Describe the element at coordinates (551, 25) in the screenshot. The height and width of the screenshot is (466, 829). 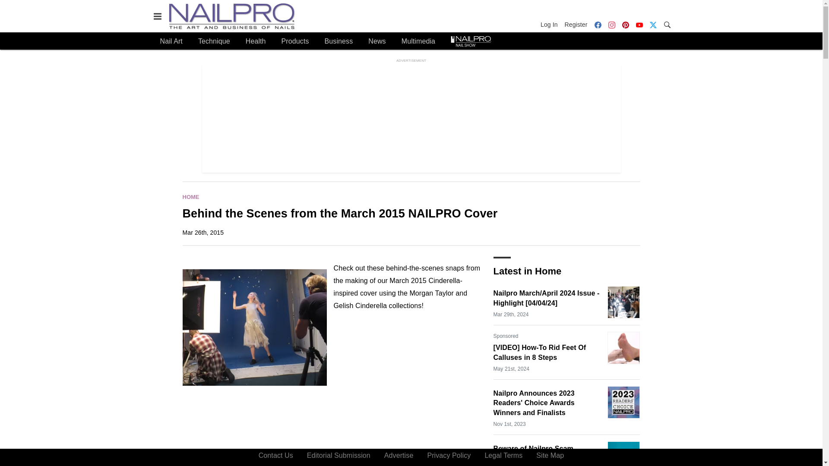
I see `Log In` at that location.